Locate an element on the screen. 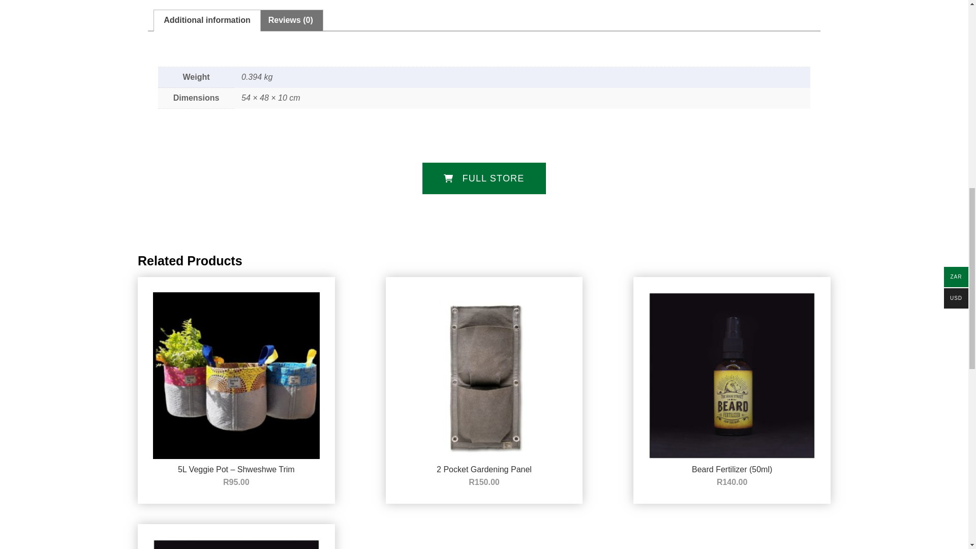  FULL STORE is located at coordinates (484, 178).